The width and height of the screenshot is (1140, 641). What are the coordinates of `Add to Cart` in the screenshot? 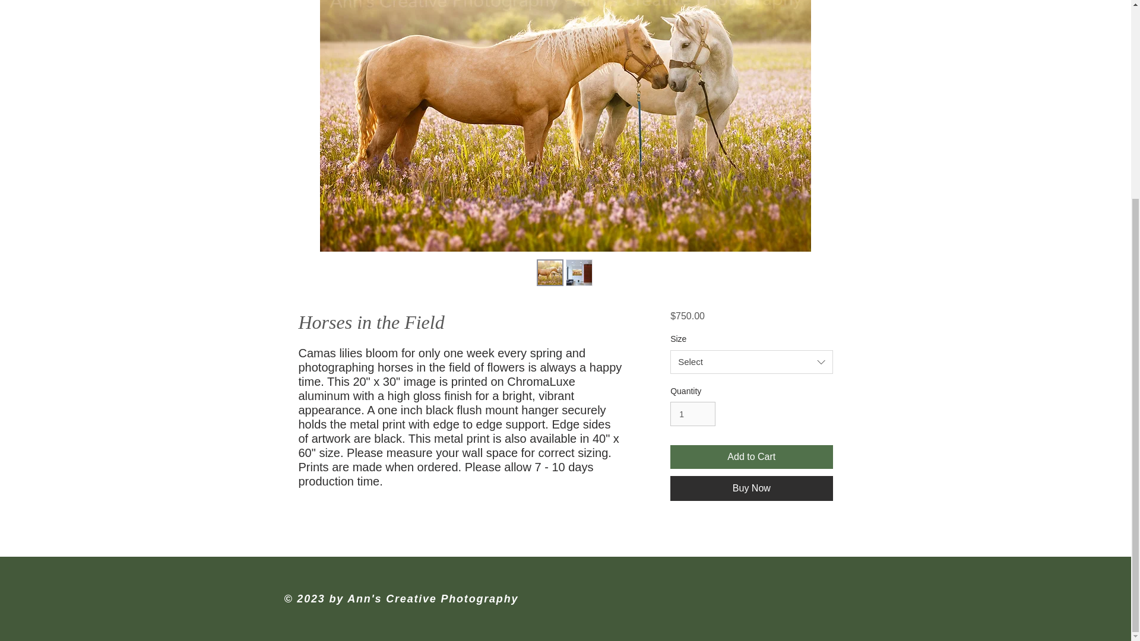 It's located at (750, 456).